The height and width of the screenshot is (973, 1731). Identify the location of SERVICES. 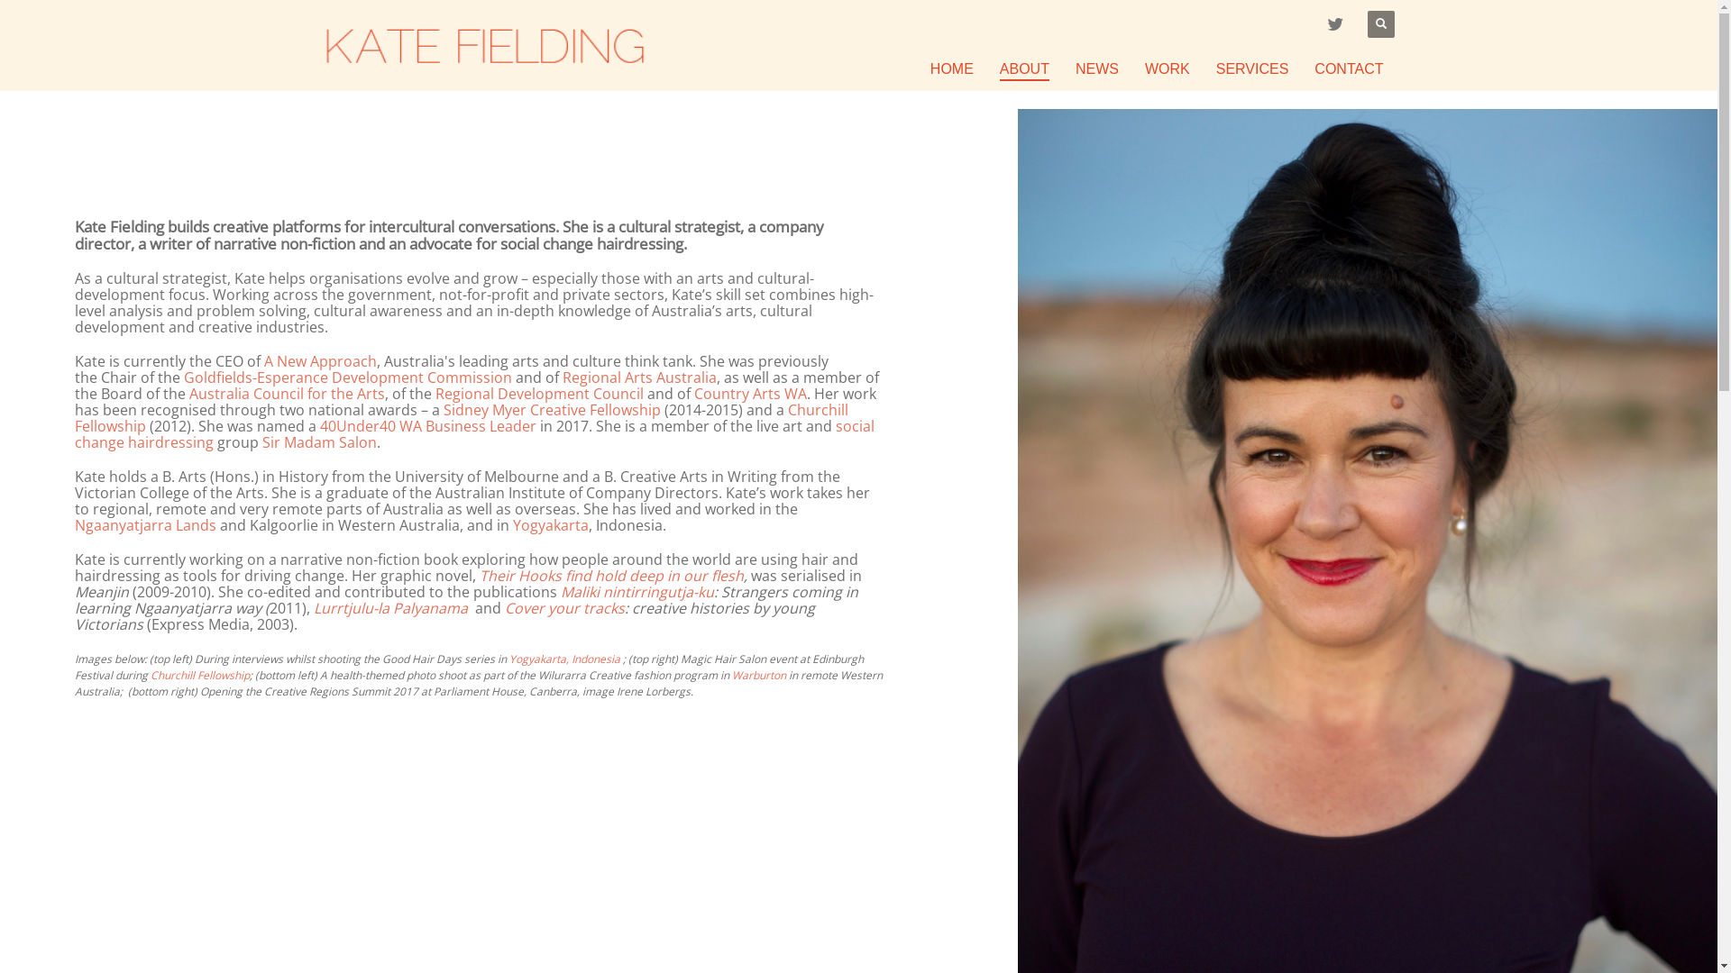
(1253, 69).